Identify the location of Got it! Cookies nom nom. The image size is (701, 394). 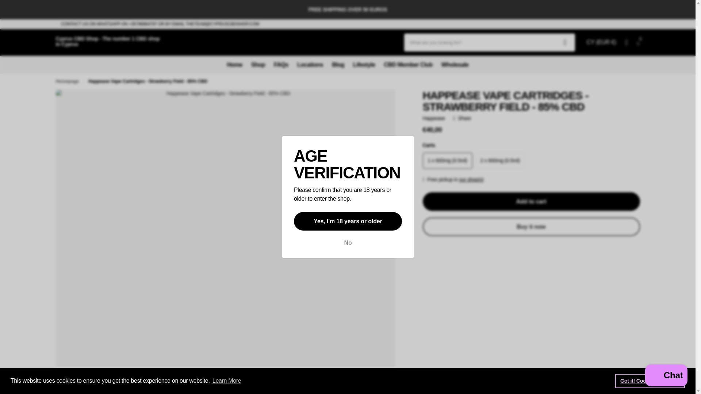
(650, 381).